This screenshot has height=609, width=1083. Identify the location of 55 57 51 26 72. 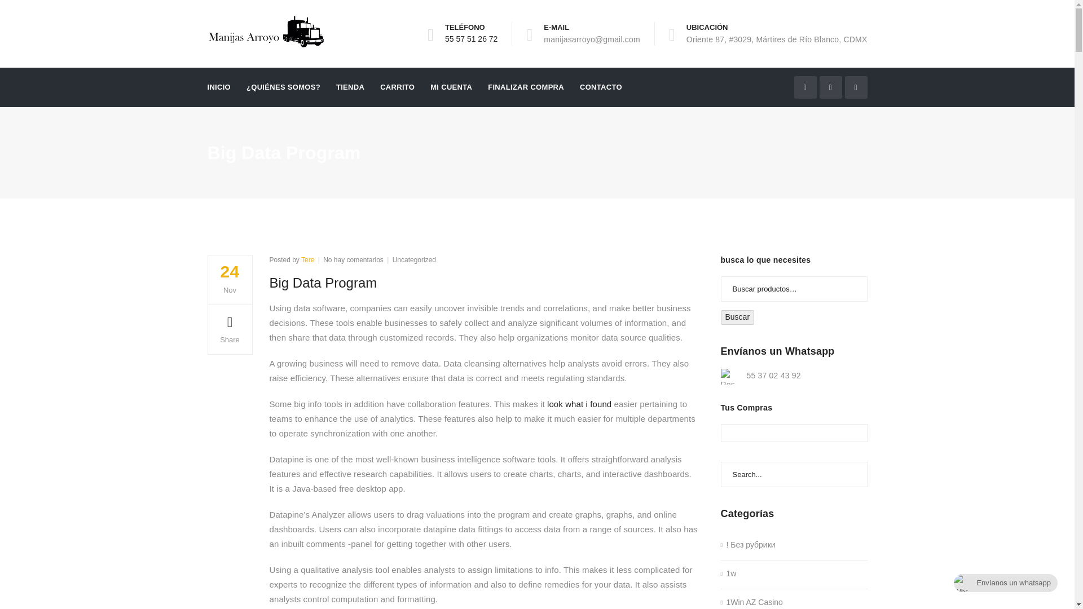
(752, 602).